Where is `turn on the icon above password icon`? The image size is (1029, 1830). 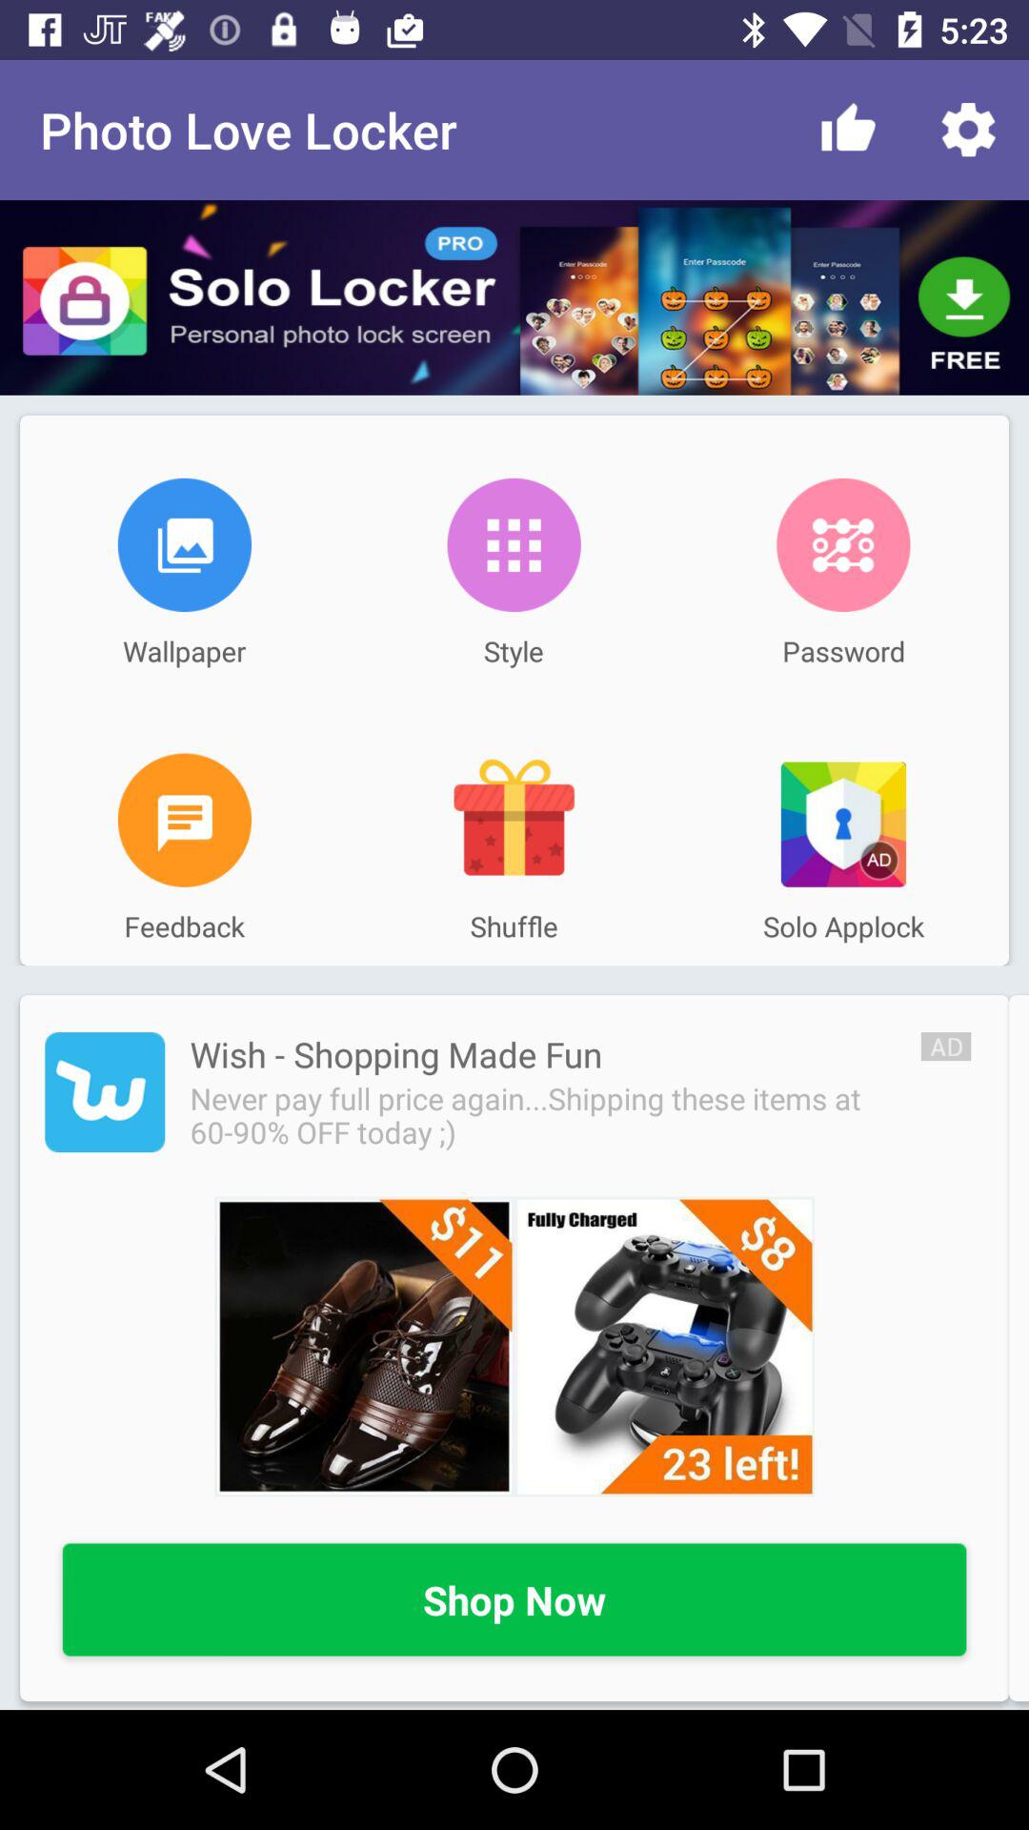
turn on the icon above password icon is located at coordinates (843, 544).